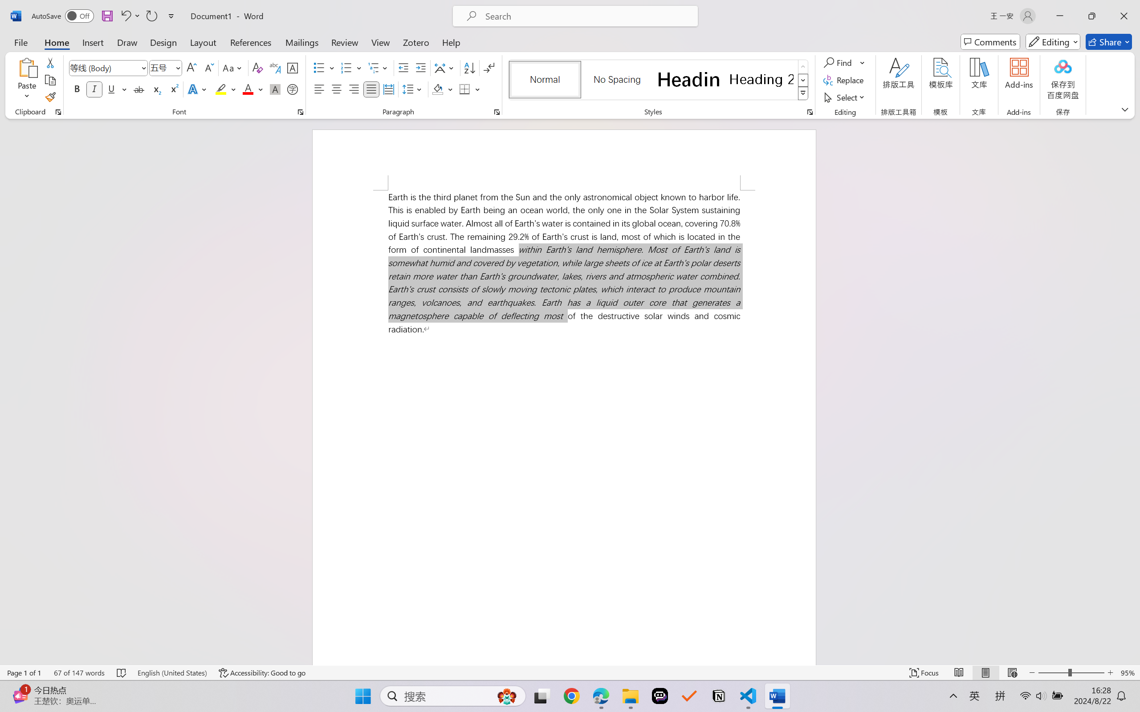 Image resolution: width=1140 pixels, height=712 pixels. I want to click on Heading 2, so click(761, 79).